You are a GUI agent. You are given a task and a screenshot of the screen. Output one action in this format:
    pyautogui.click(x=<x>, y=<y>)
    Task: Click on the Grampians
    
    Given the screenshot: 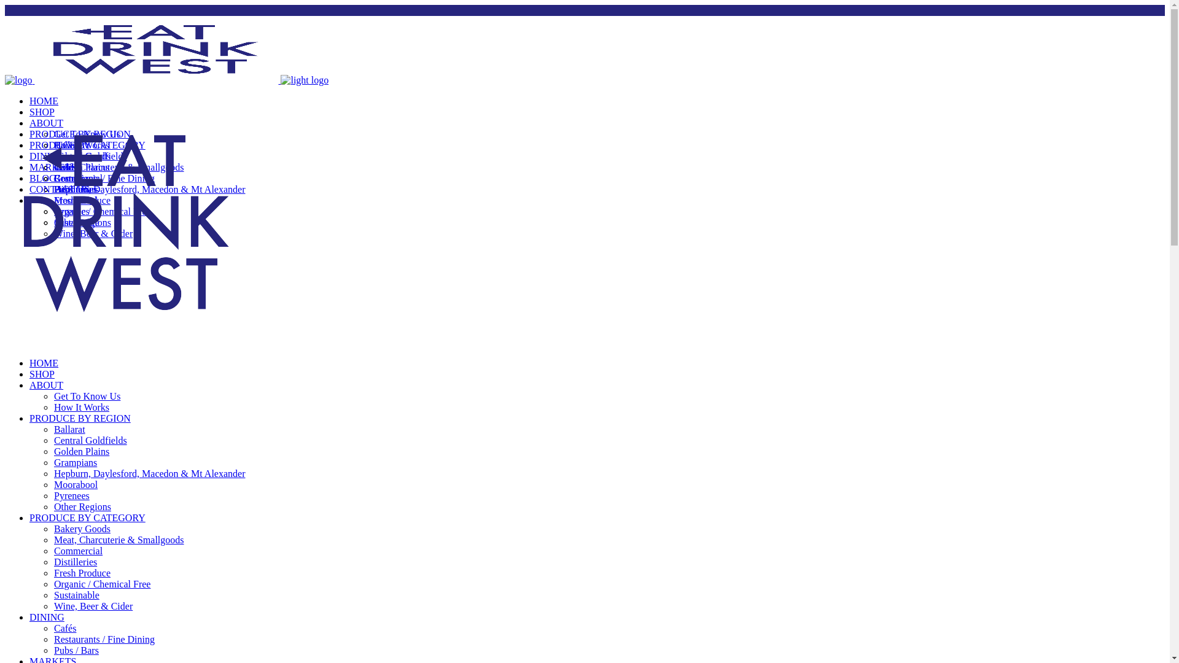 What is the action you would take?
    pyautogui.click(x=76, y=178)
    